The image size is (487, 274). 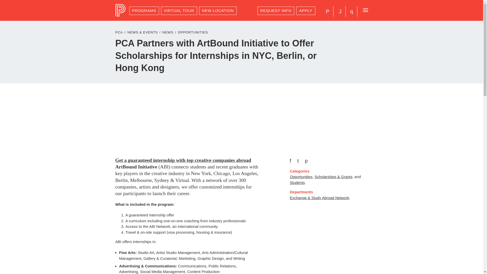 I want to click on PROGRAMS, so click(x=144, y=11).